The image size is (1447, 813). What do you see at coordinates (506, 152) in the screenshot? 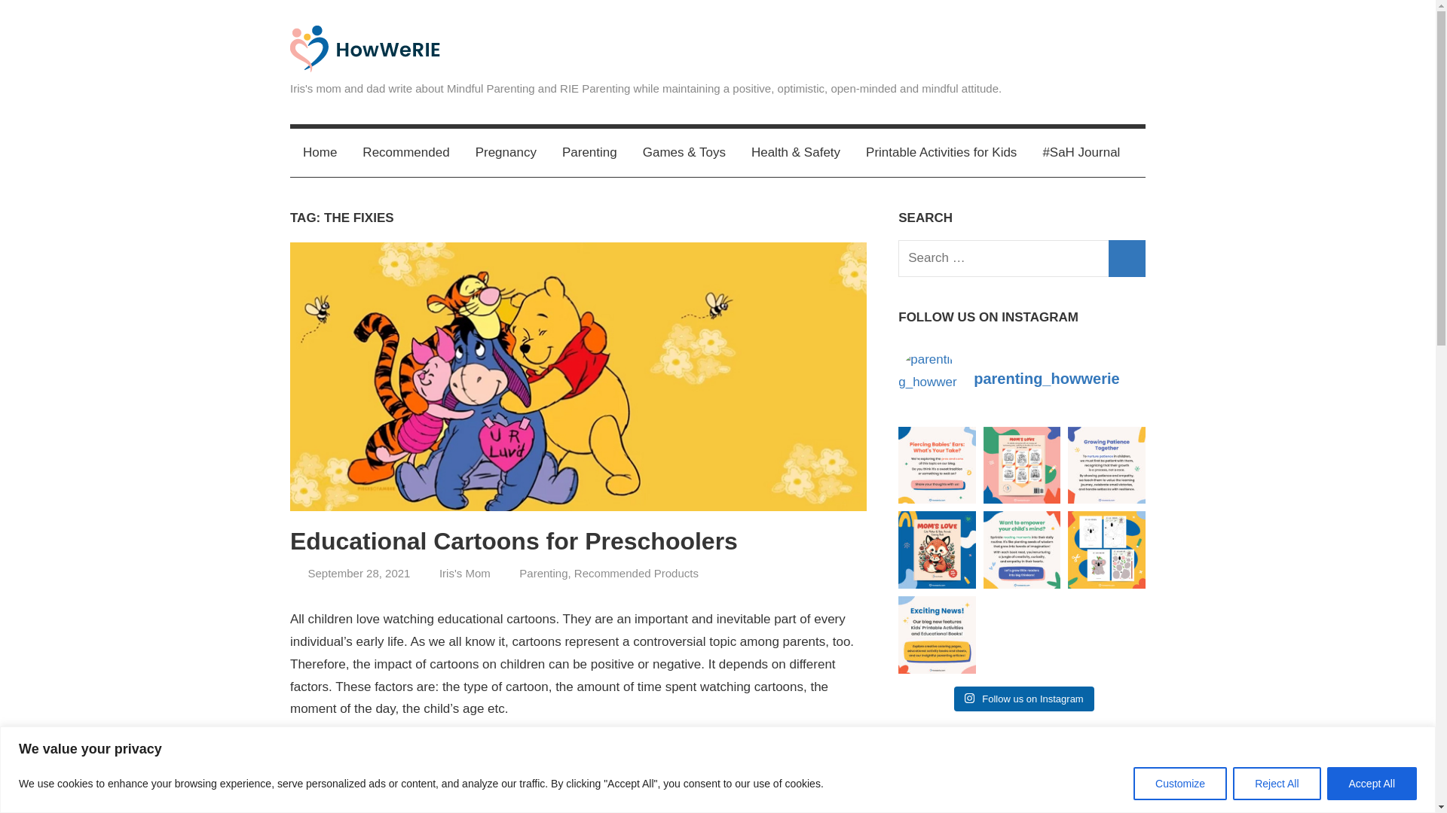
I see `Pregnancy` at bounding box center [506, 152].